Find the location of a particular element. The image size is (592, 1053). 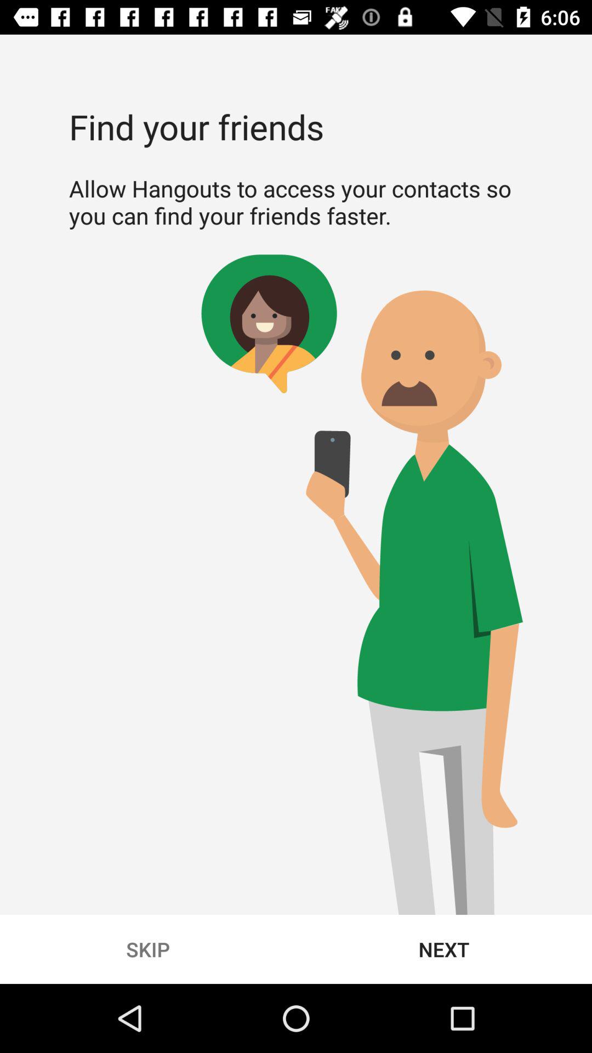

select the button to the right of the skip icon is located at coordinates (444, 949).